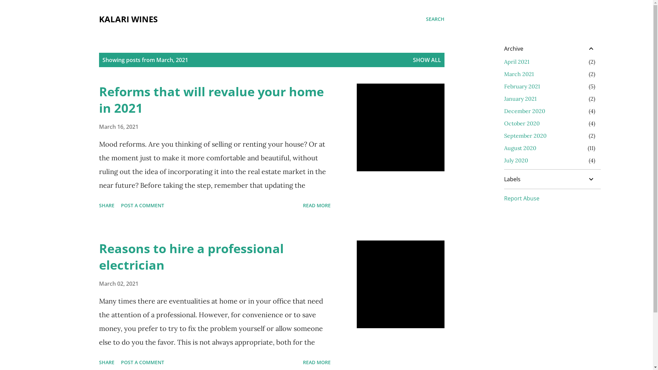  What do you see at coordinates (516, 160) in the screenshot?
I see `July 2020
4` at bounding box center [516, 160].